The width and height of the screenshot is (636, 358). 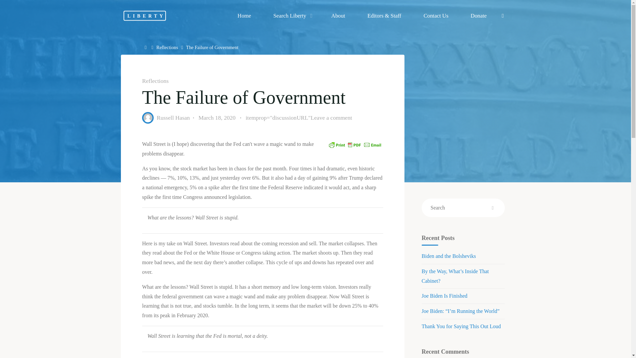 I want to click on Contact Us, so click(x=436, y=16).